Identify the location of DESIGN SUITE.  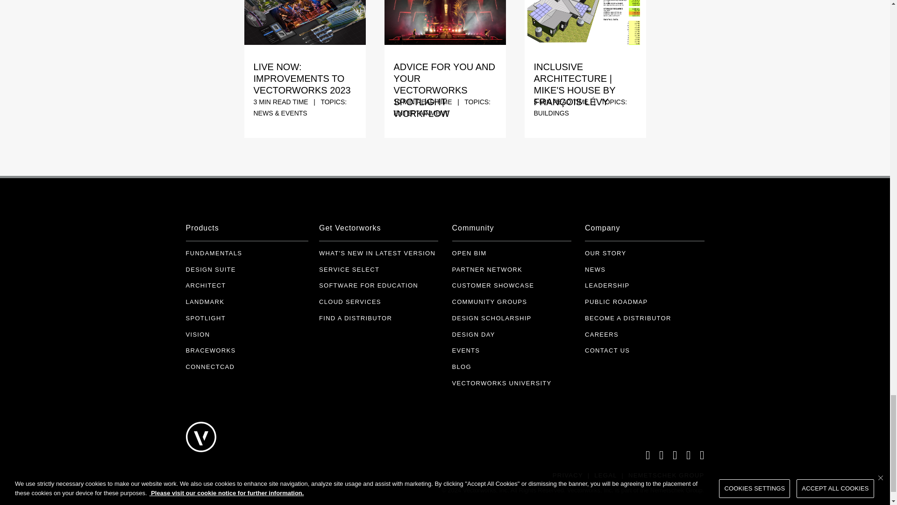
(210, 269).